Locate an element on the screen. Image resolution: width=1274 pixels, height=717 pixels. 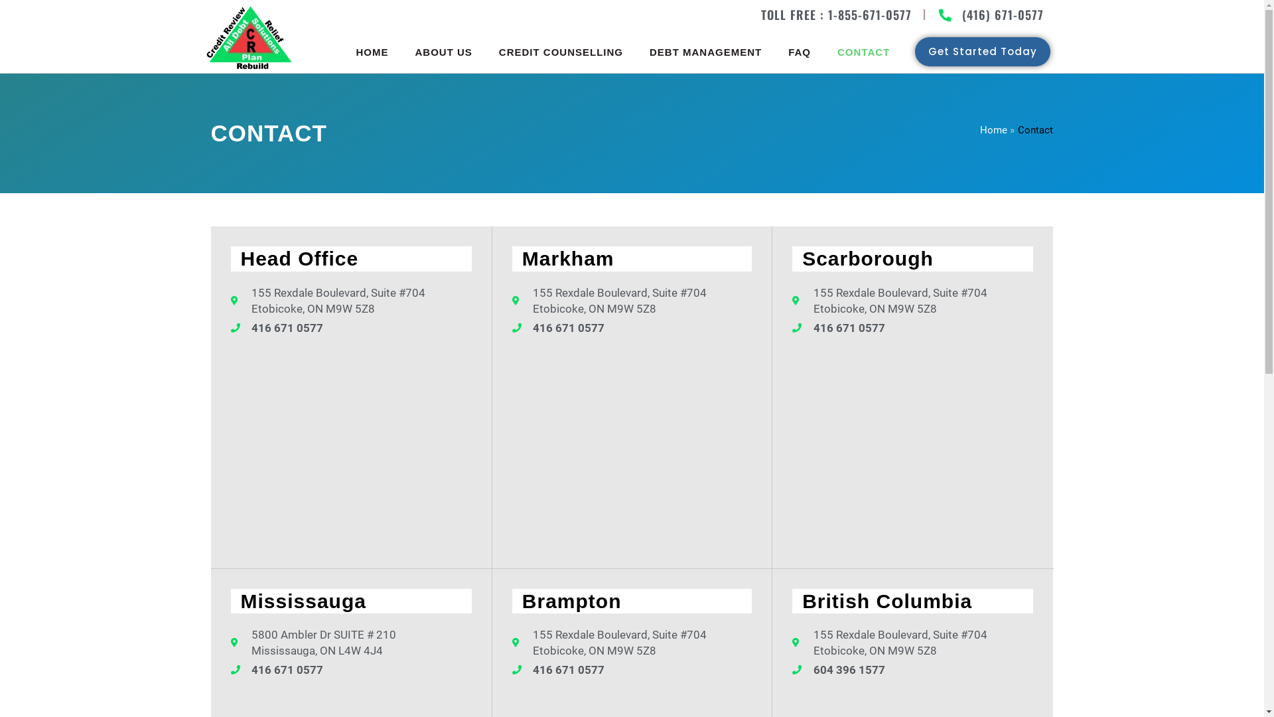
416 671 0577 is located at coordinates (632, 670).